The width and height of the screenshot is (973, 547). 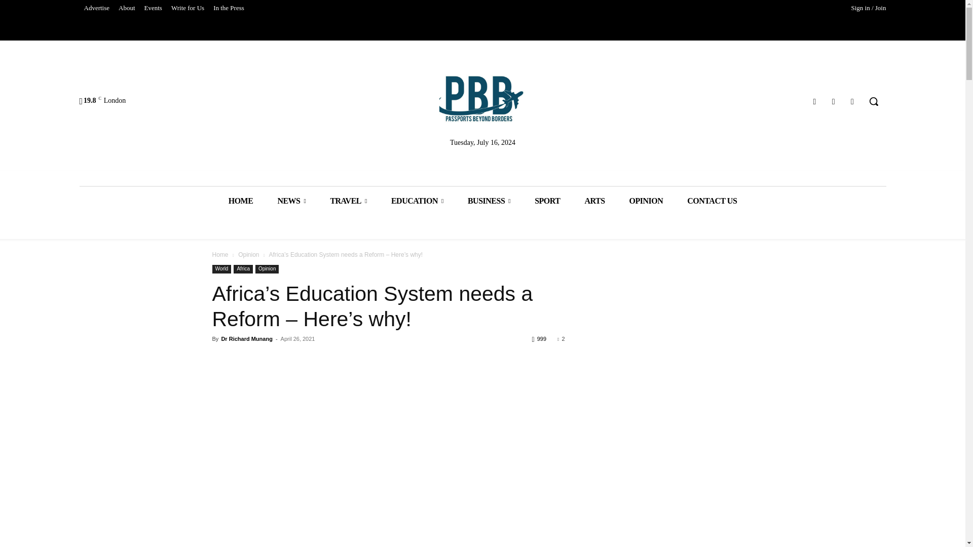 I want to click on About, so click(x=127, y=8).